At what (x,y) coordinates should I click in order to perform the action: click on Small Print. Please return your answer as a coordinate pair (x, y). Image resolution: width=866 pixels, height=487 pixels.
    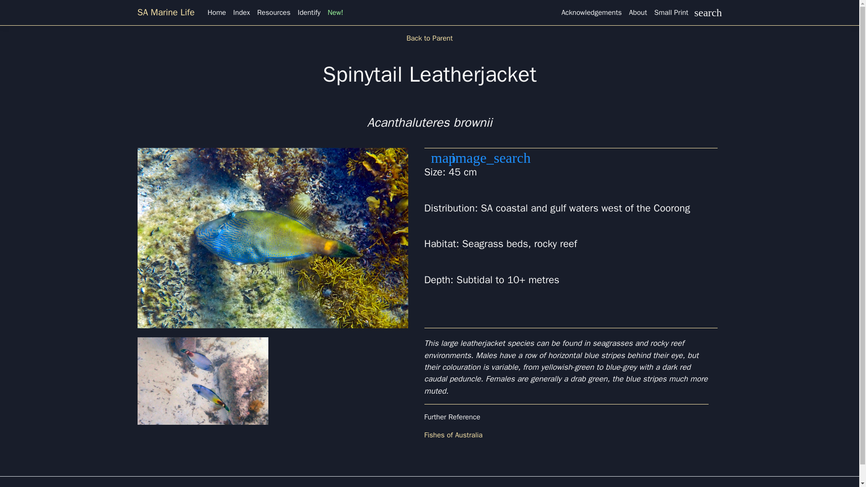
    Looking at the image, I should click on (671, 12).